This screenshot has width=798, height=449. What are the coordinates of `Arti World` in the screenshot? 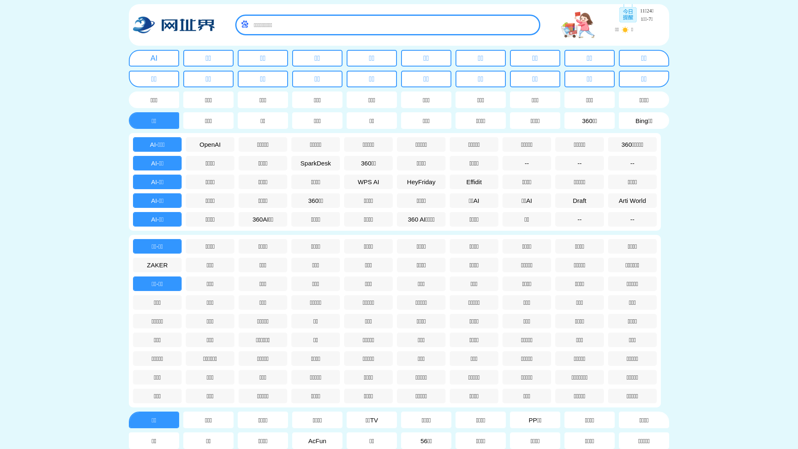 It's located at (633, 200).